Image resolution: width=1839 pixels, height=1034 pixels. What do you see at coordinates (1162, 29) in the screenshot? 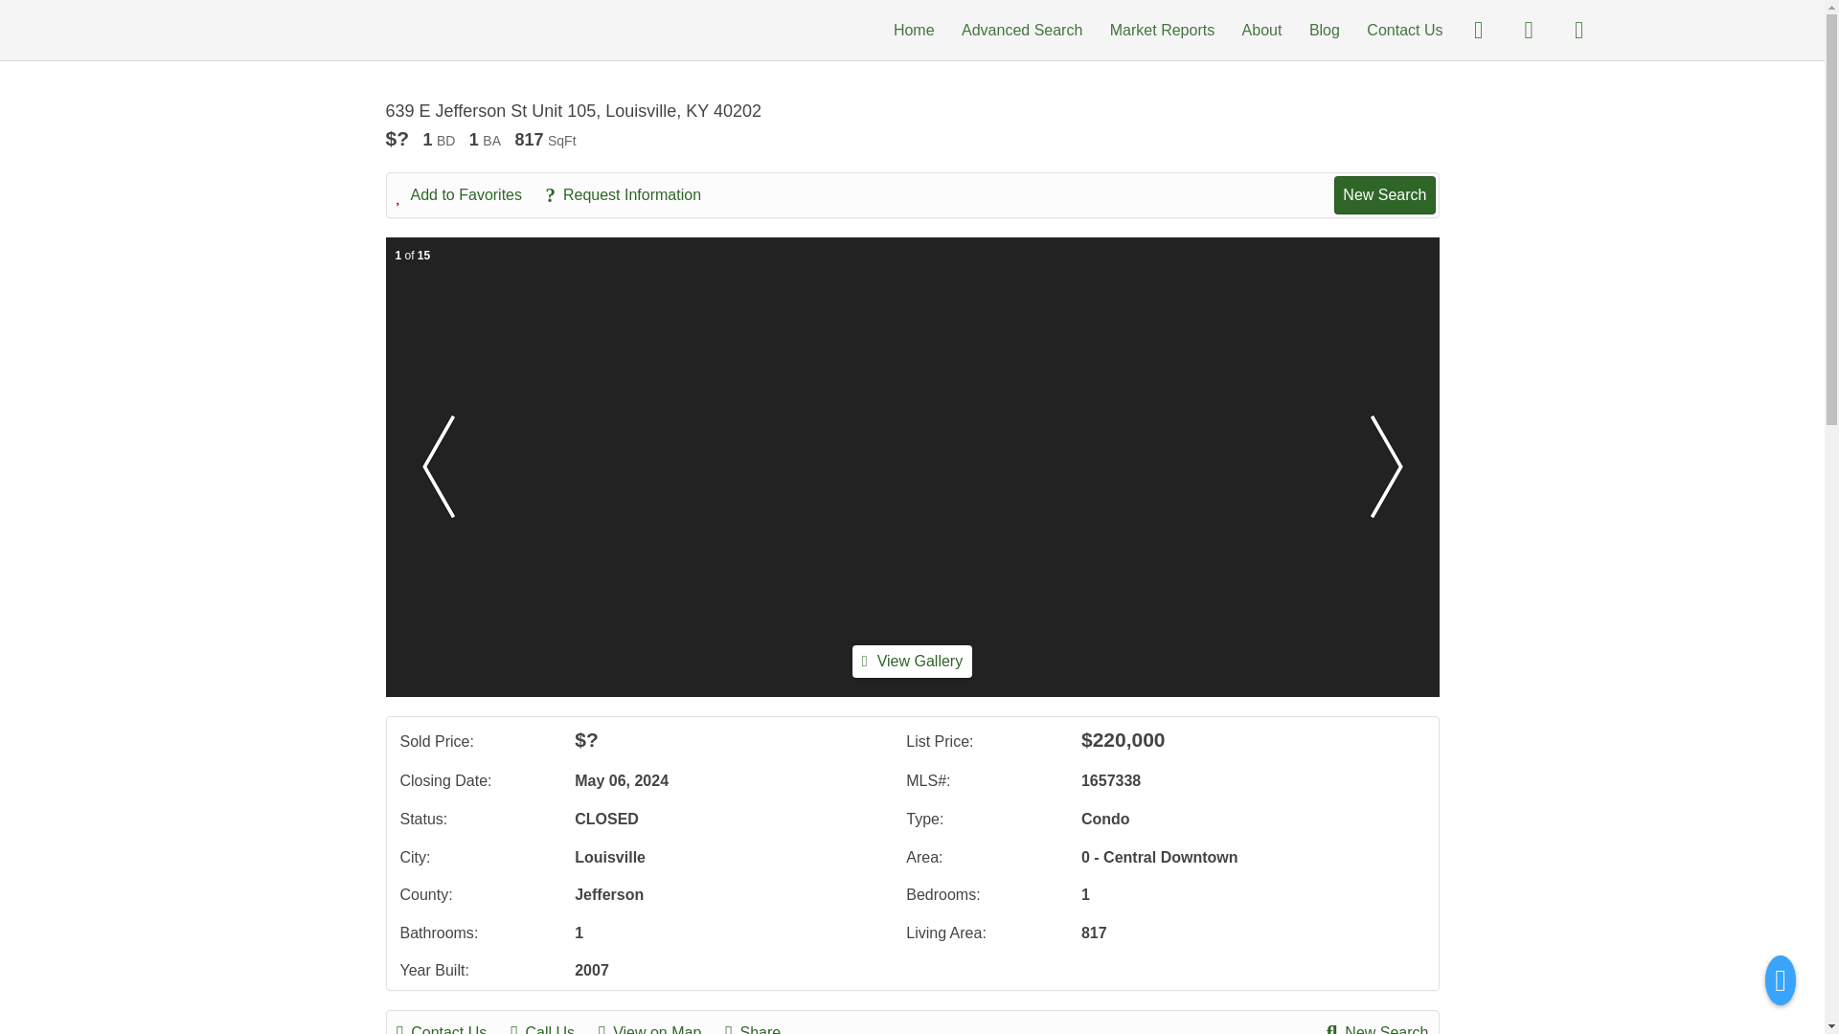
I see `Market Reports` at bounding box center [1162, 29].